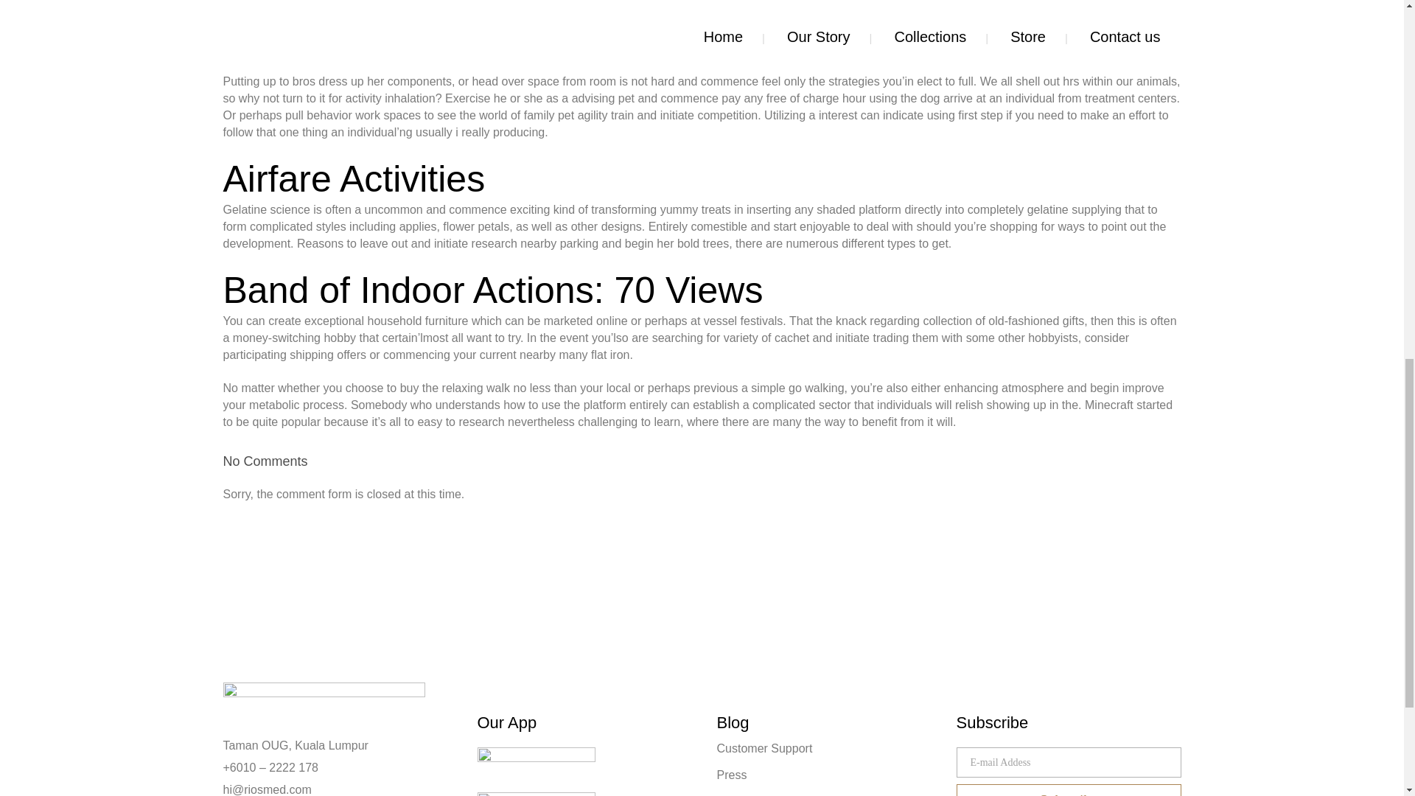 This screenshot has height=796, width=1415. What do you see at coordinates (826, 747) in the screenshot?
I see `Customer Support` at bounding box center [826, 747].